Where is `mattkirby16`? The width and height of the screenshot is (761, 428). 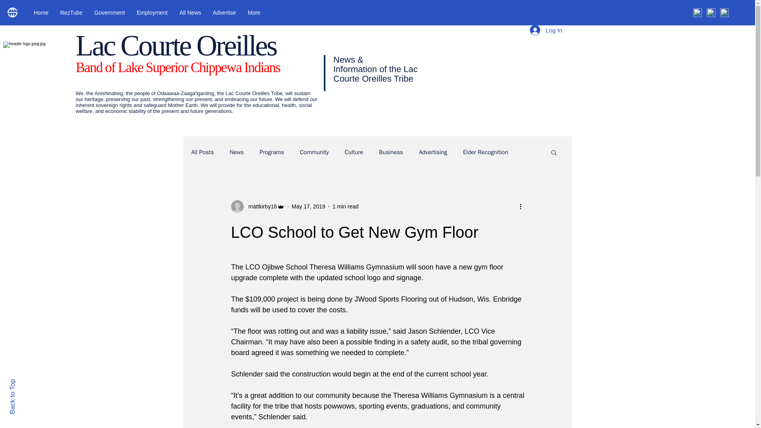 mattkirby16 is located at coordinates (260, 206).